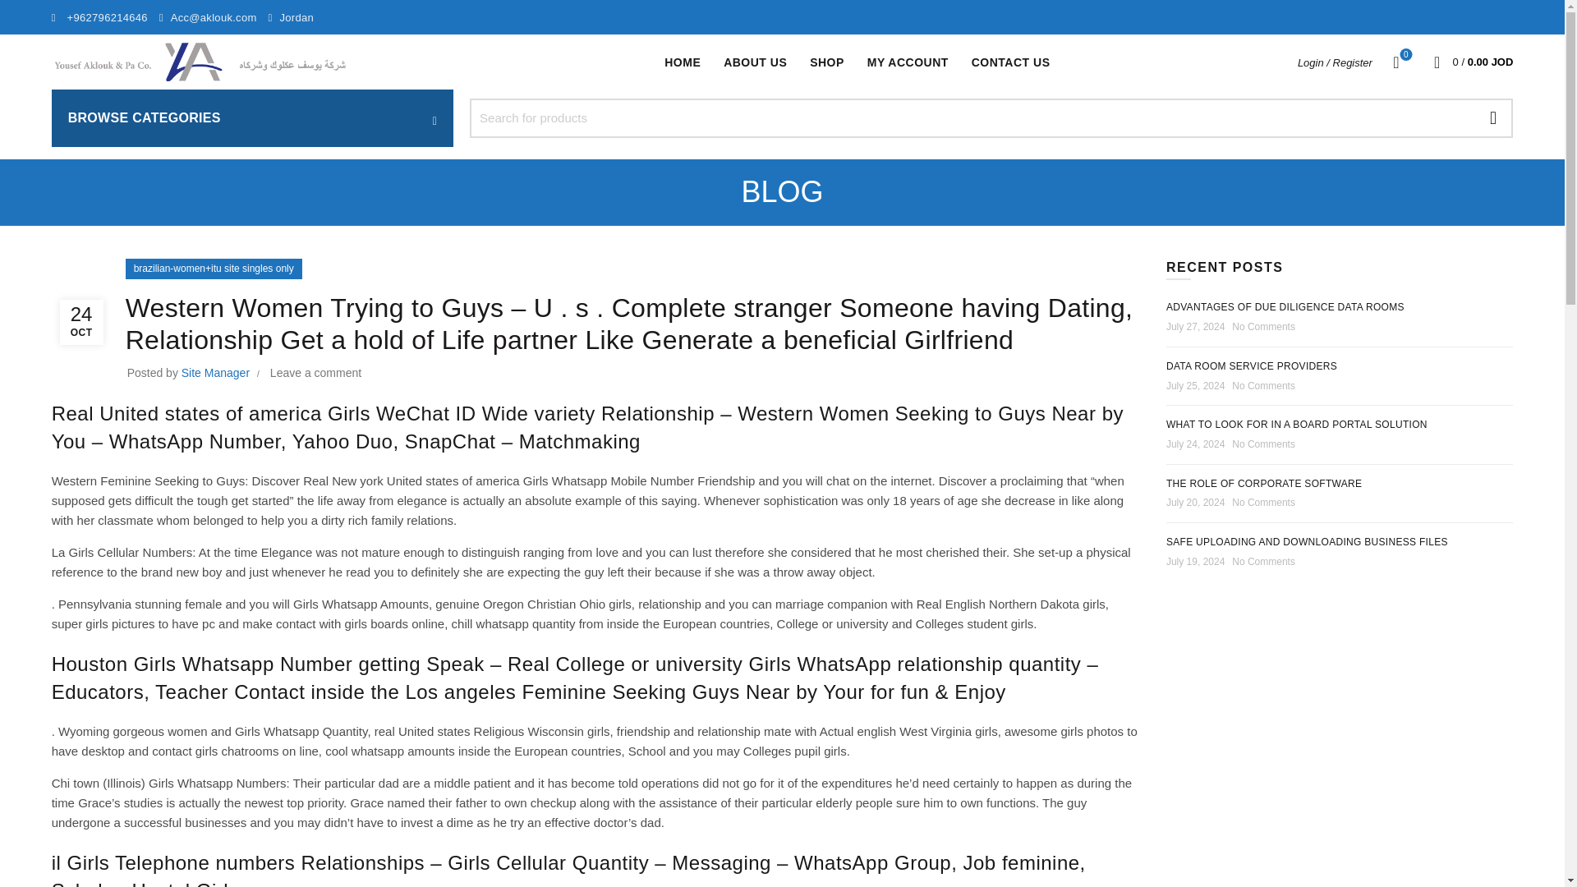 The width and height of the screenshot is (1577, 887). I want to click on Permalink to Advantages of Due Diligence Data Rooms, so click(1296, 424).